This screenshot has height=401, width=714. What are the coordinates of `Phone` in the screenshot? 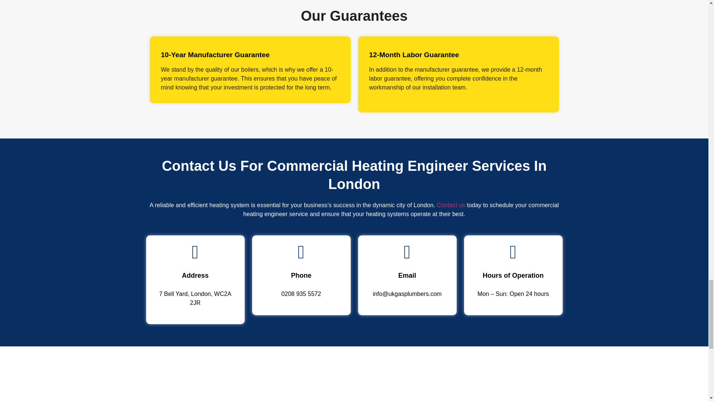 It's located at (301, 276).